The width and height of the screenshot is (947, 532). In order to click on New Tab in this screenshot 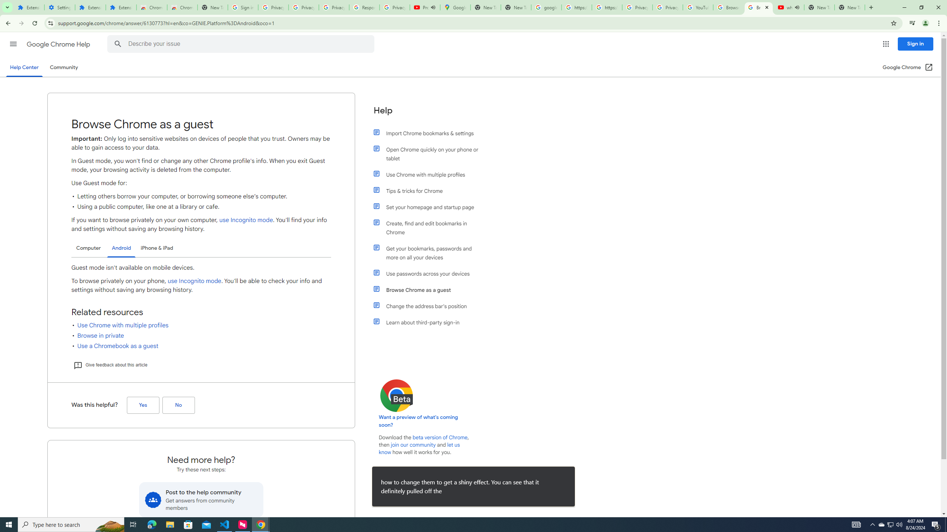, I will do `click(850, 7)`.